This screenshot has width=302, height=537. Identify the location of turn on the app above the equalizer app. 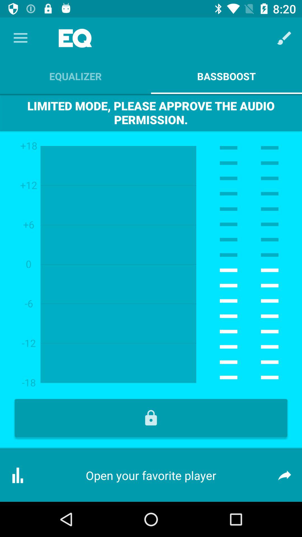
(20, 38).